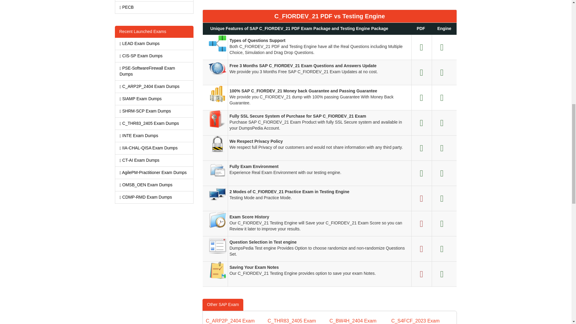  I want to click on LEAD Exam Dumps, so click(154, 44).